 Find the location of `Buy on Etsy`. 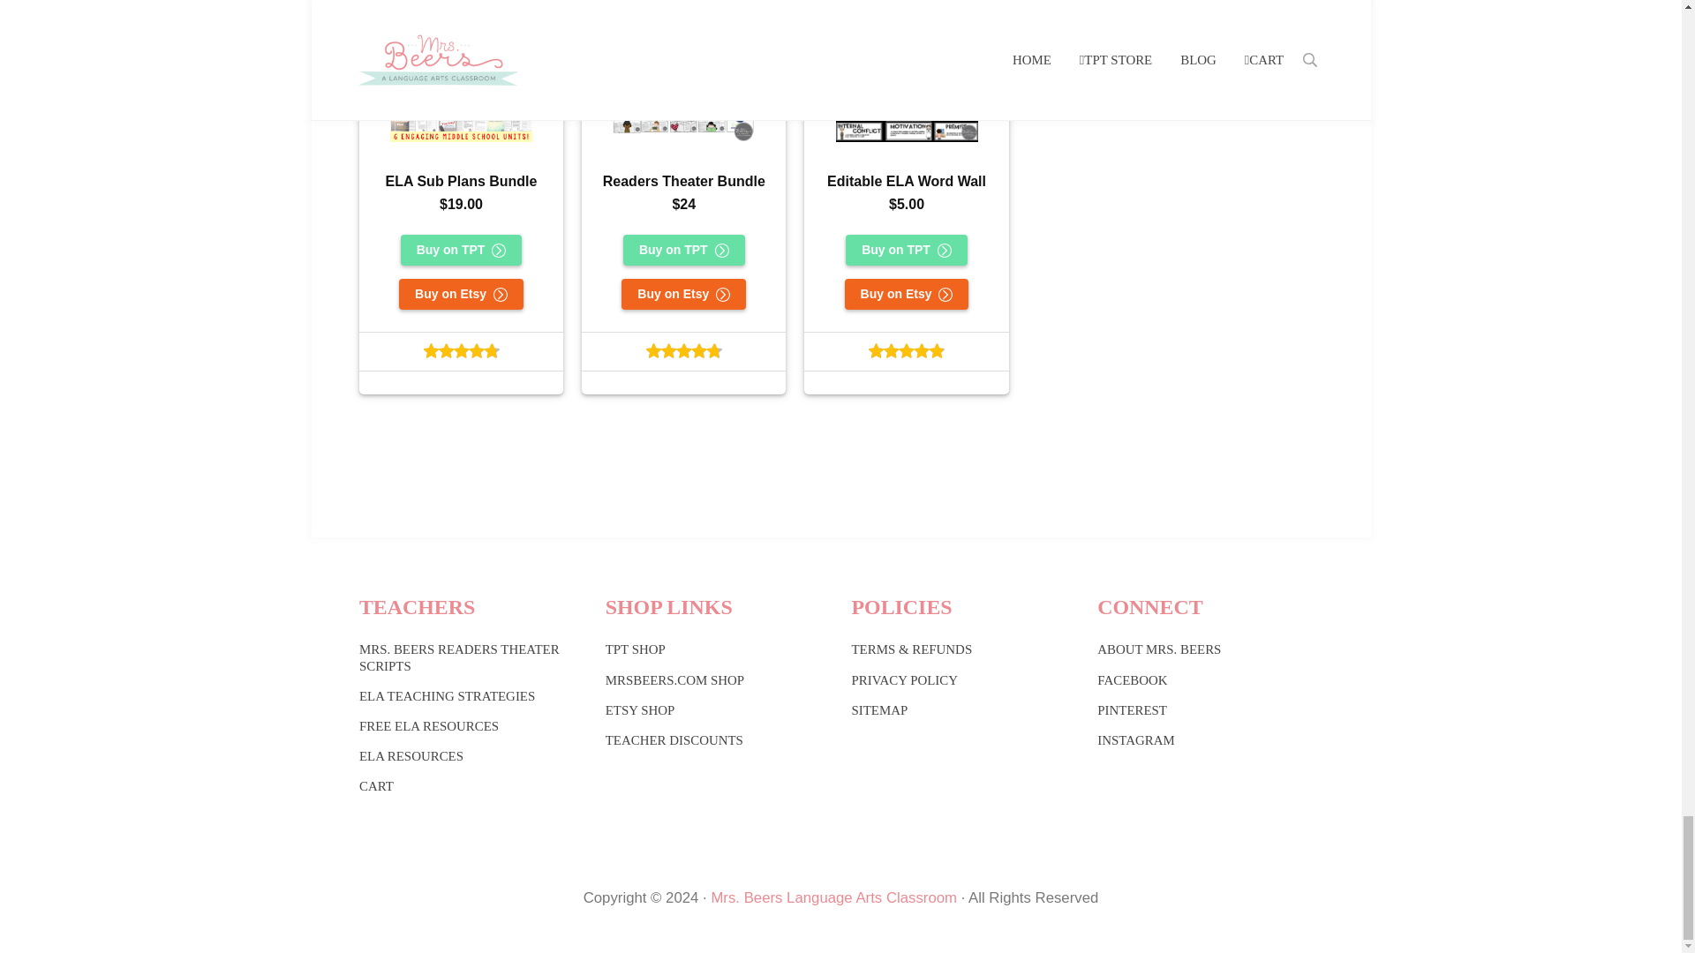

Buy on Etsy is located at coordinates (461, 295).